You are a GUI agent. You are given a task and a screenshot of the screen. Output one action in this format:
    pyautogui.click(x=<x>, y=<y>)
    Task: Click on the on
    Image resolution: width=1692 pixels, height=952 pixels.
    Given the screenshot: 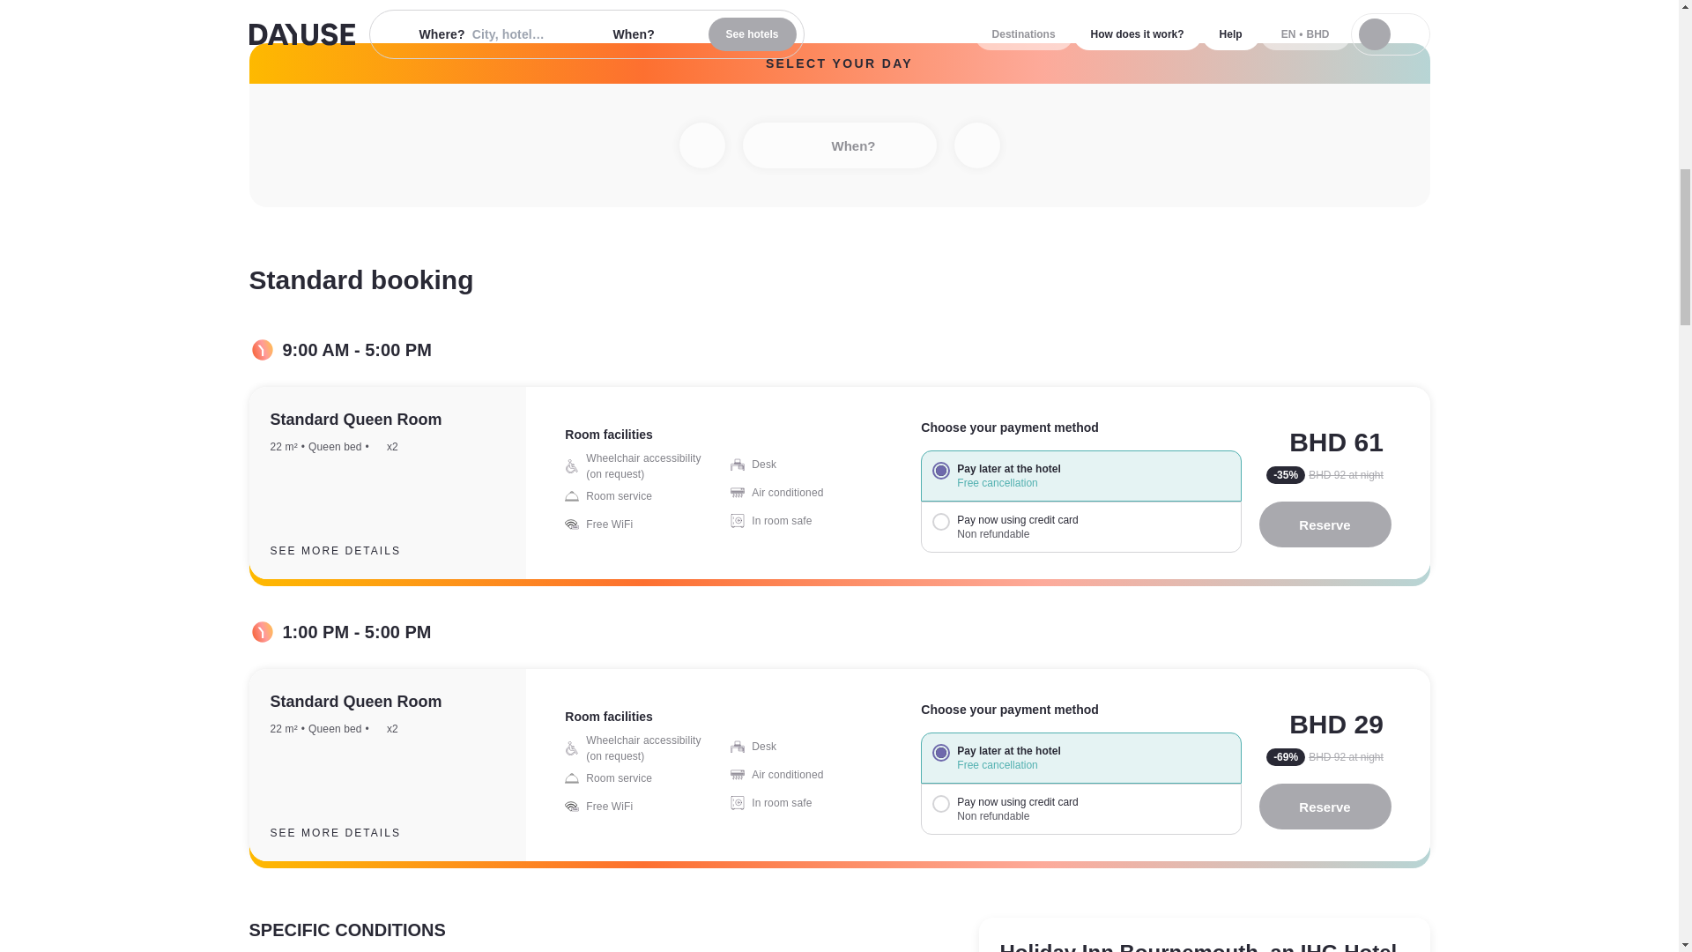 What is the action you would take?
    pyautogui.click(x=940, y=753)
    